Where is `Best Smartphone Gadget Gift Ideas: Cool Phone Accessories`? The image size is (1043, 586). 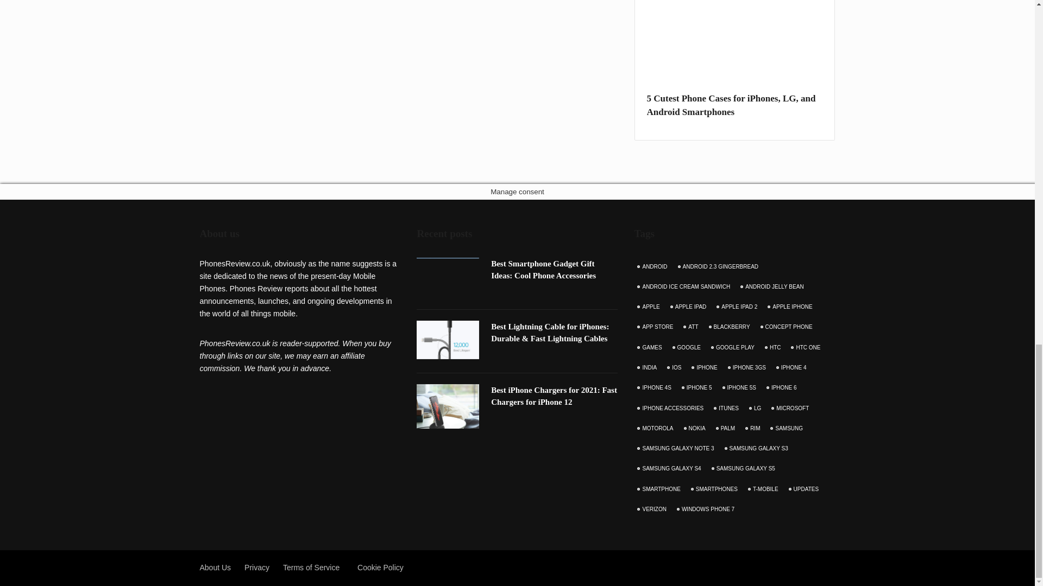 Best Smartphone Gadget Gift Ideas: Cool Phone Accessories is located at coordinates (543, 270).